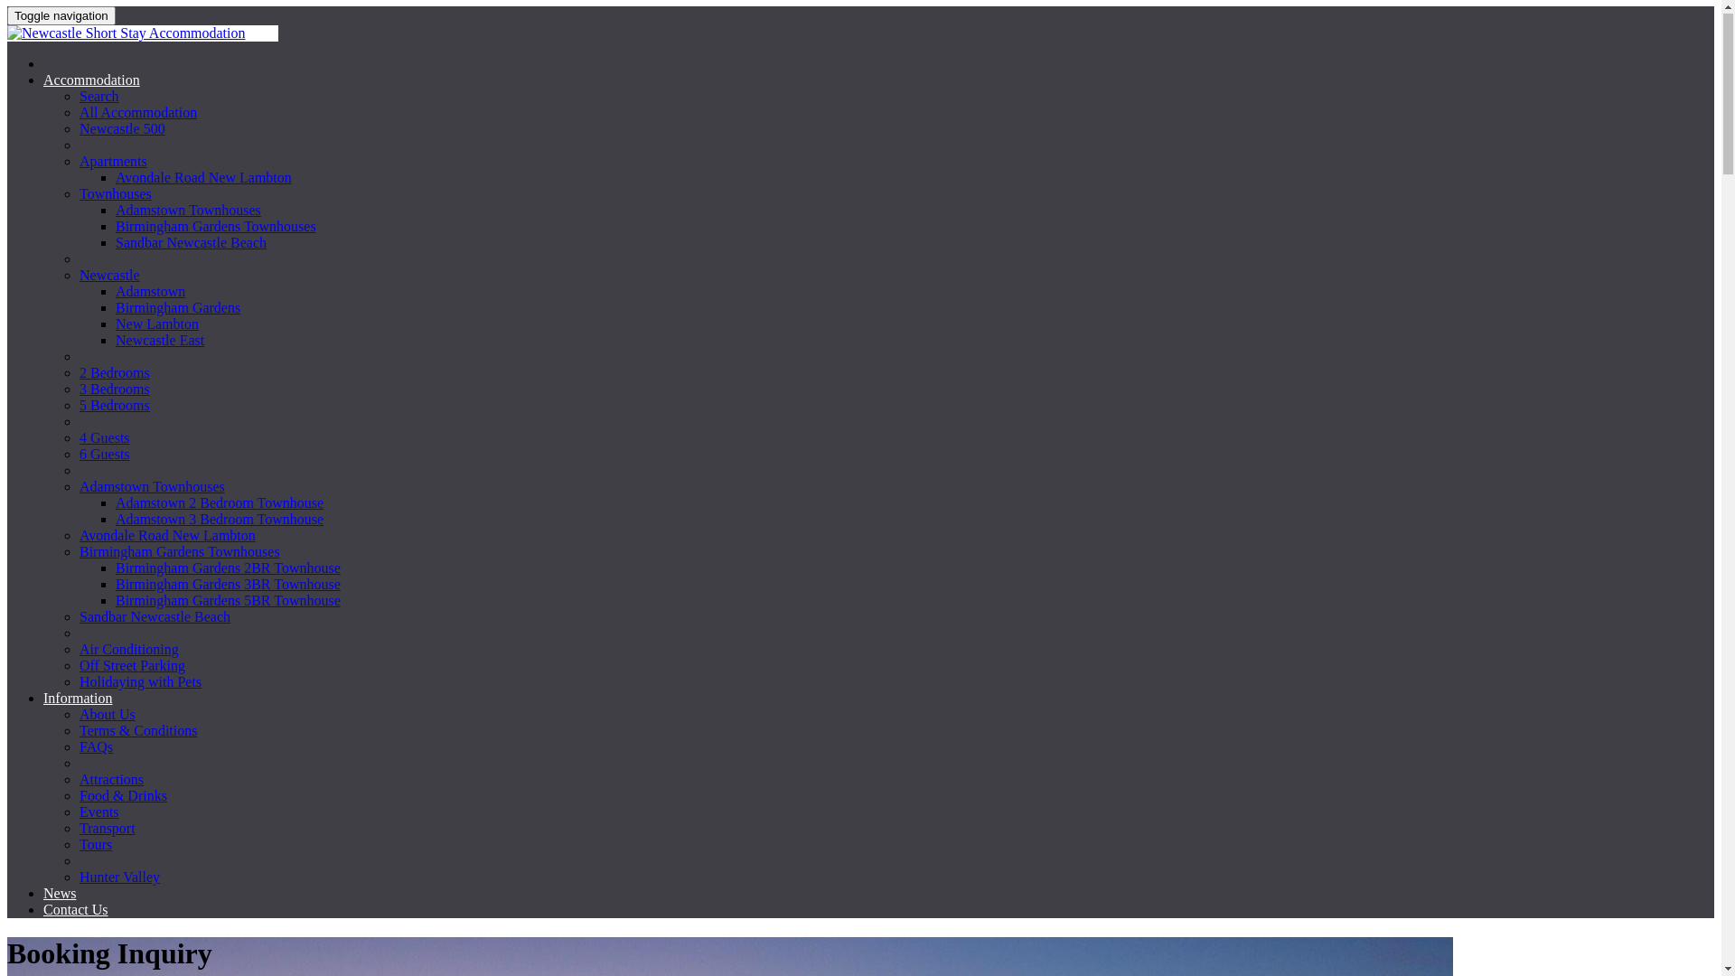  I want to click on Newcastle, so click(110, 277).